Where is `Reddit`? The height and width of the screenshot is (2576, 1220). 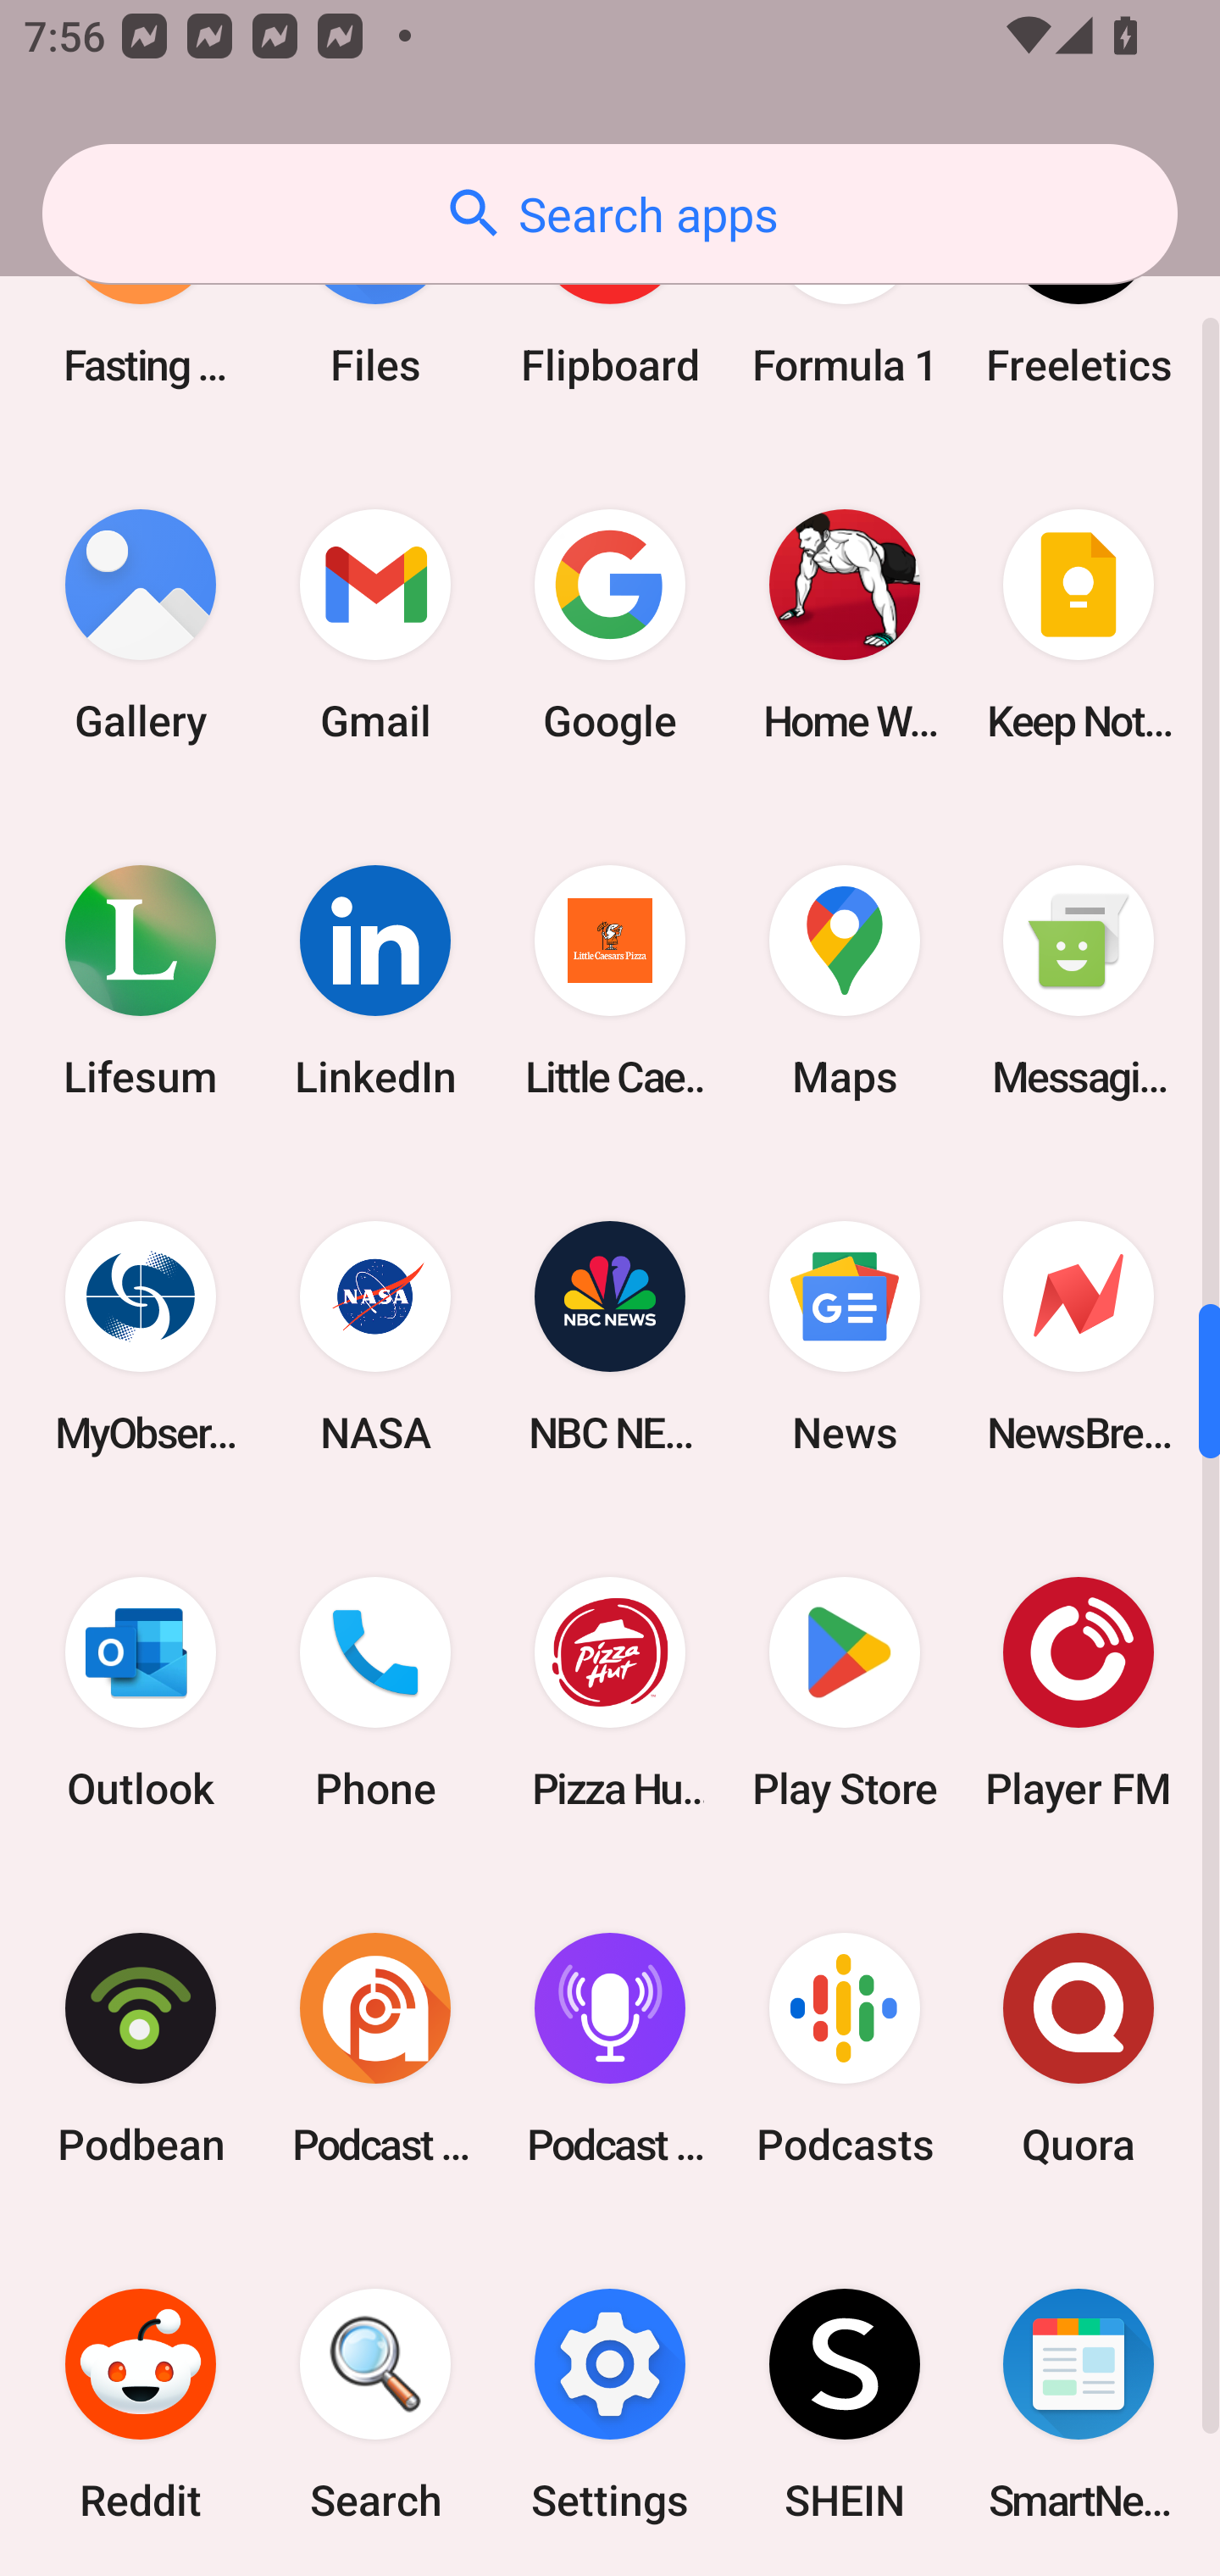 Reddit is located at coordinates (141, 2401).